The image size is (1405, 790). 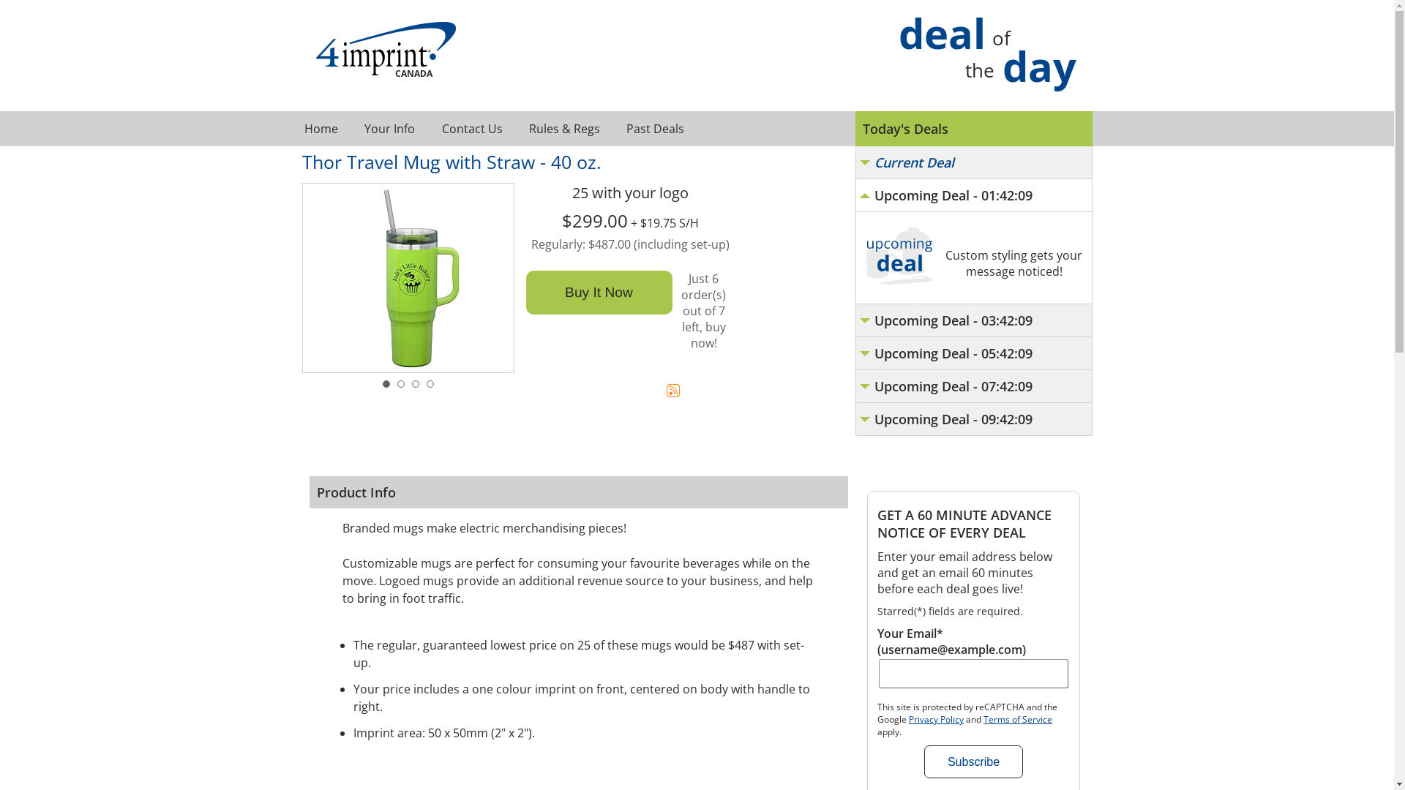 I want to click on Current Deal, so click(x=973, y=162).